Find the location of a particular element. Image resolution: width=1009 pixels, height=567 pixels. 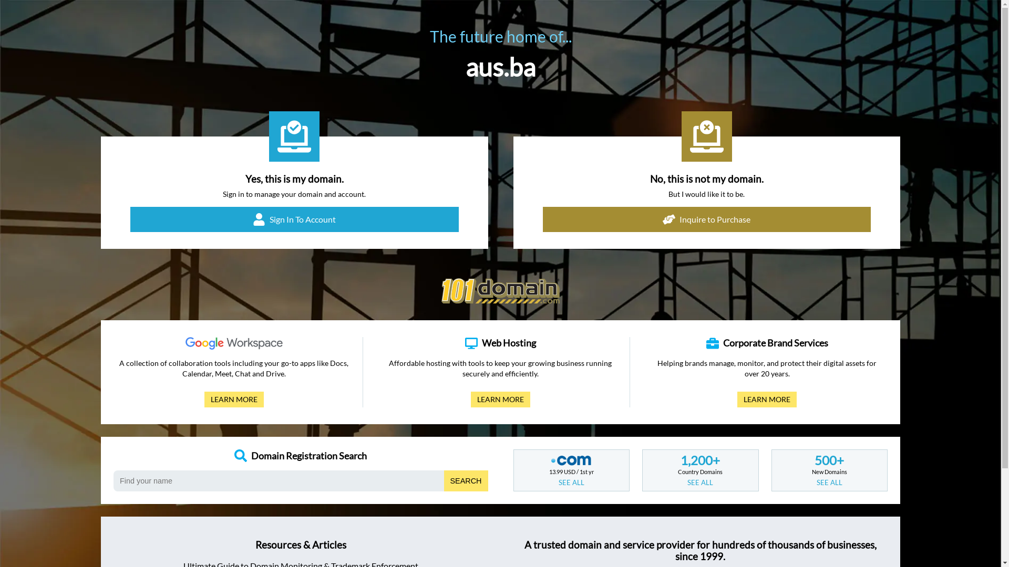

LEARN MORE is located at coordinates (500, 400).